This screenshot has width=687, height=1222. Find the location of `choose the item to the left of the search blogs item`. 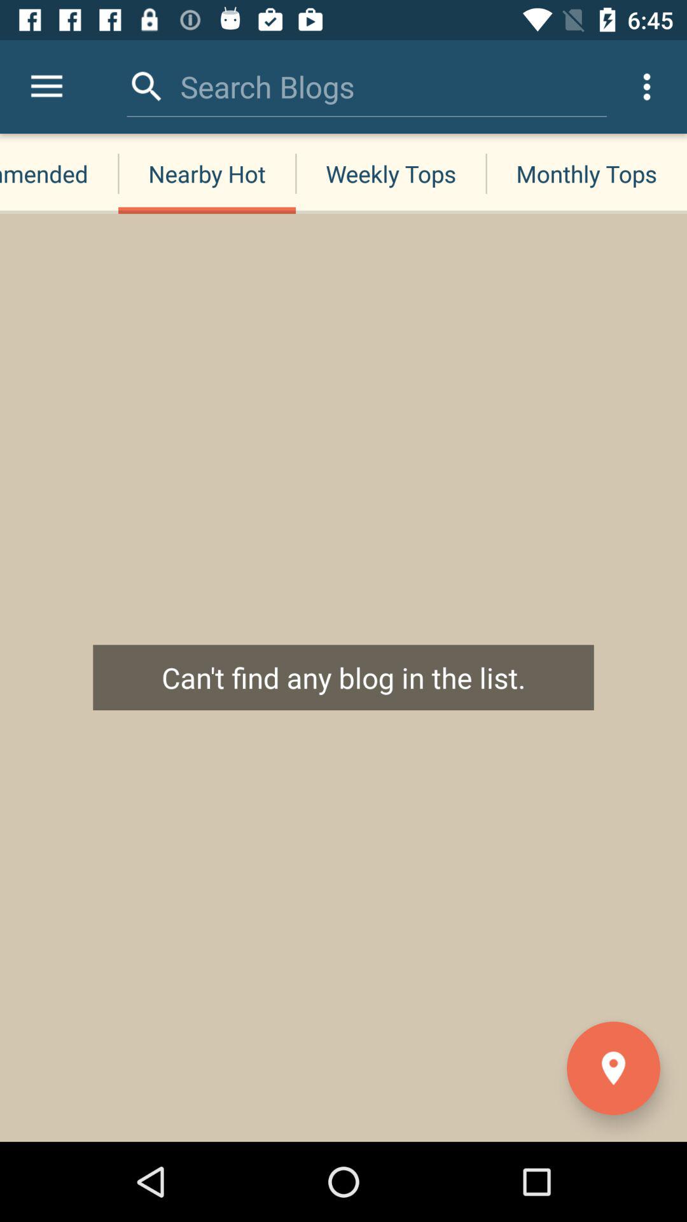

choose the item to the left of the search blogs item is located at coordinates (146, 87).